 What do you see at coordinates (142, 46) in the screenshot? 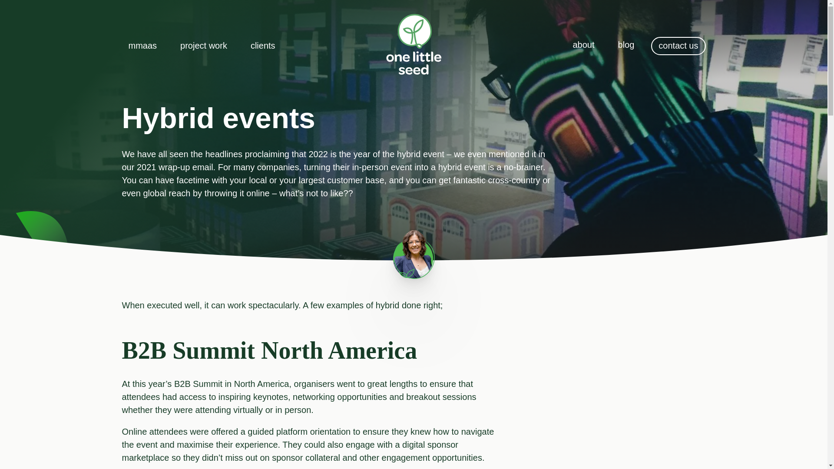
I see `mmaas` at bounding box center [142, 46].